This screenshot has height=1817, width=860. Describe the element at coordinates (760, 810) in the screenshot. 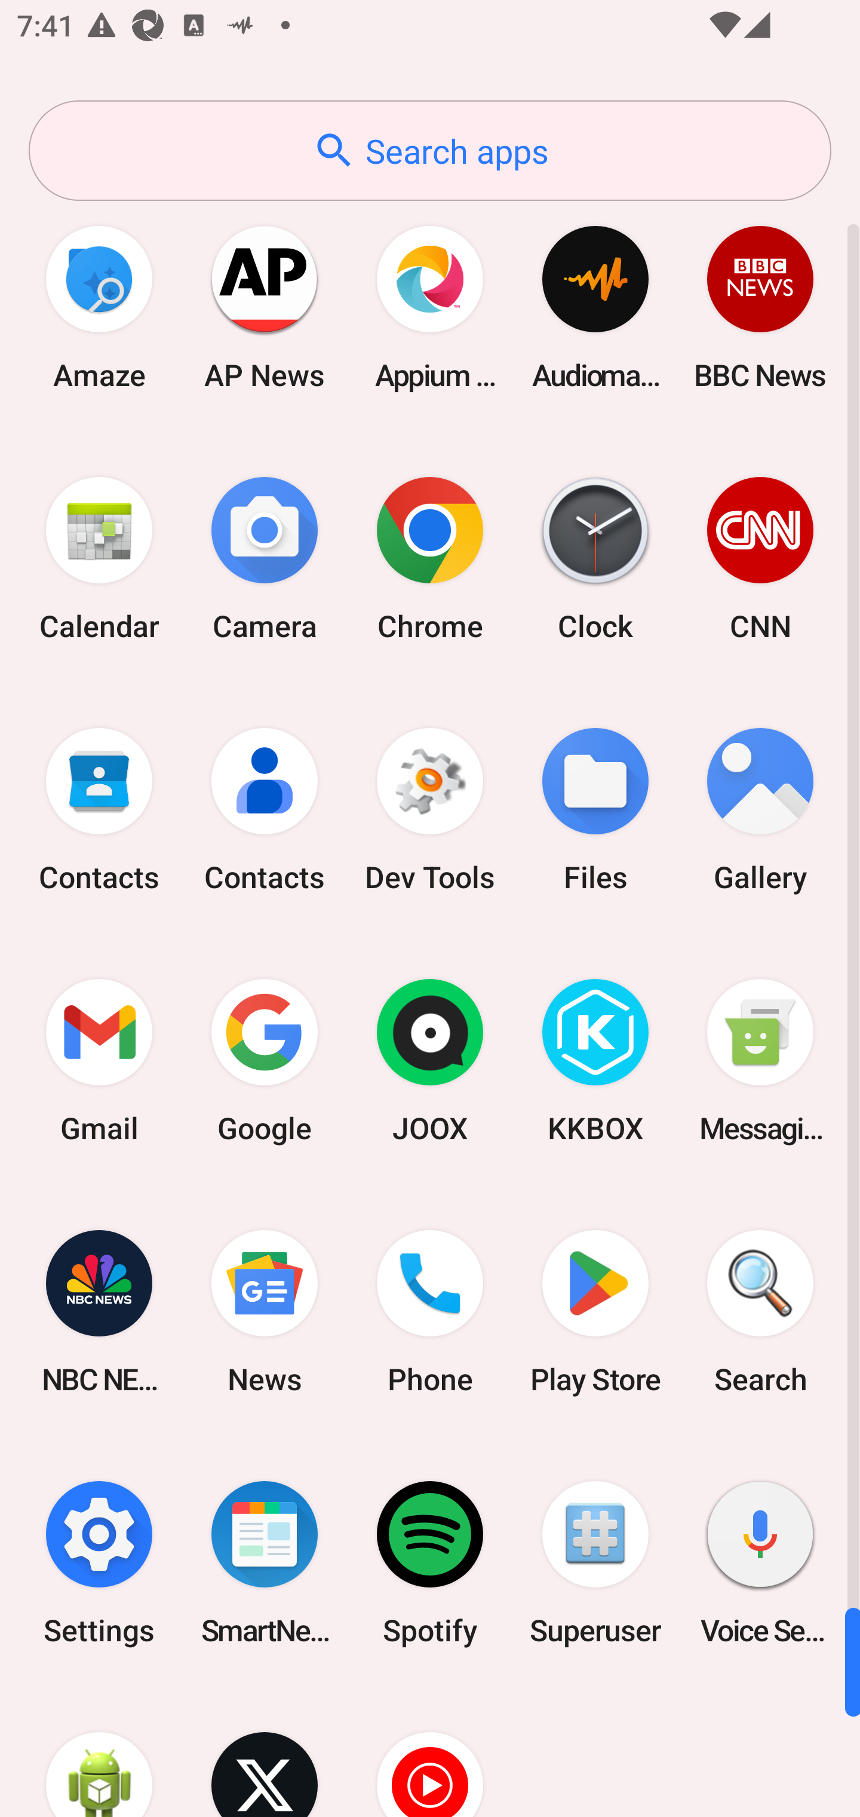

I see `Gallery` at that location.